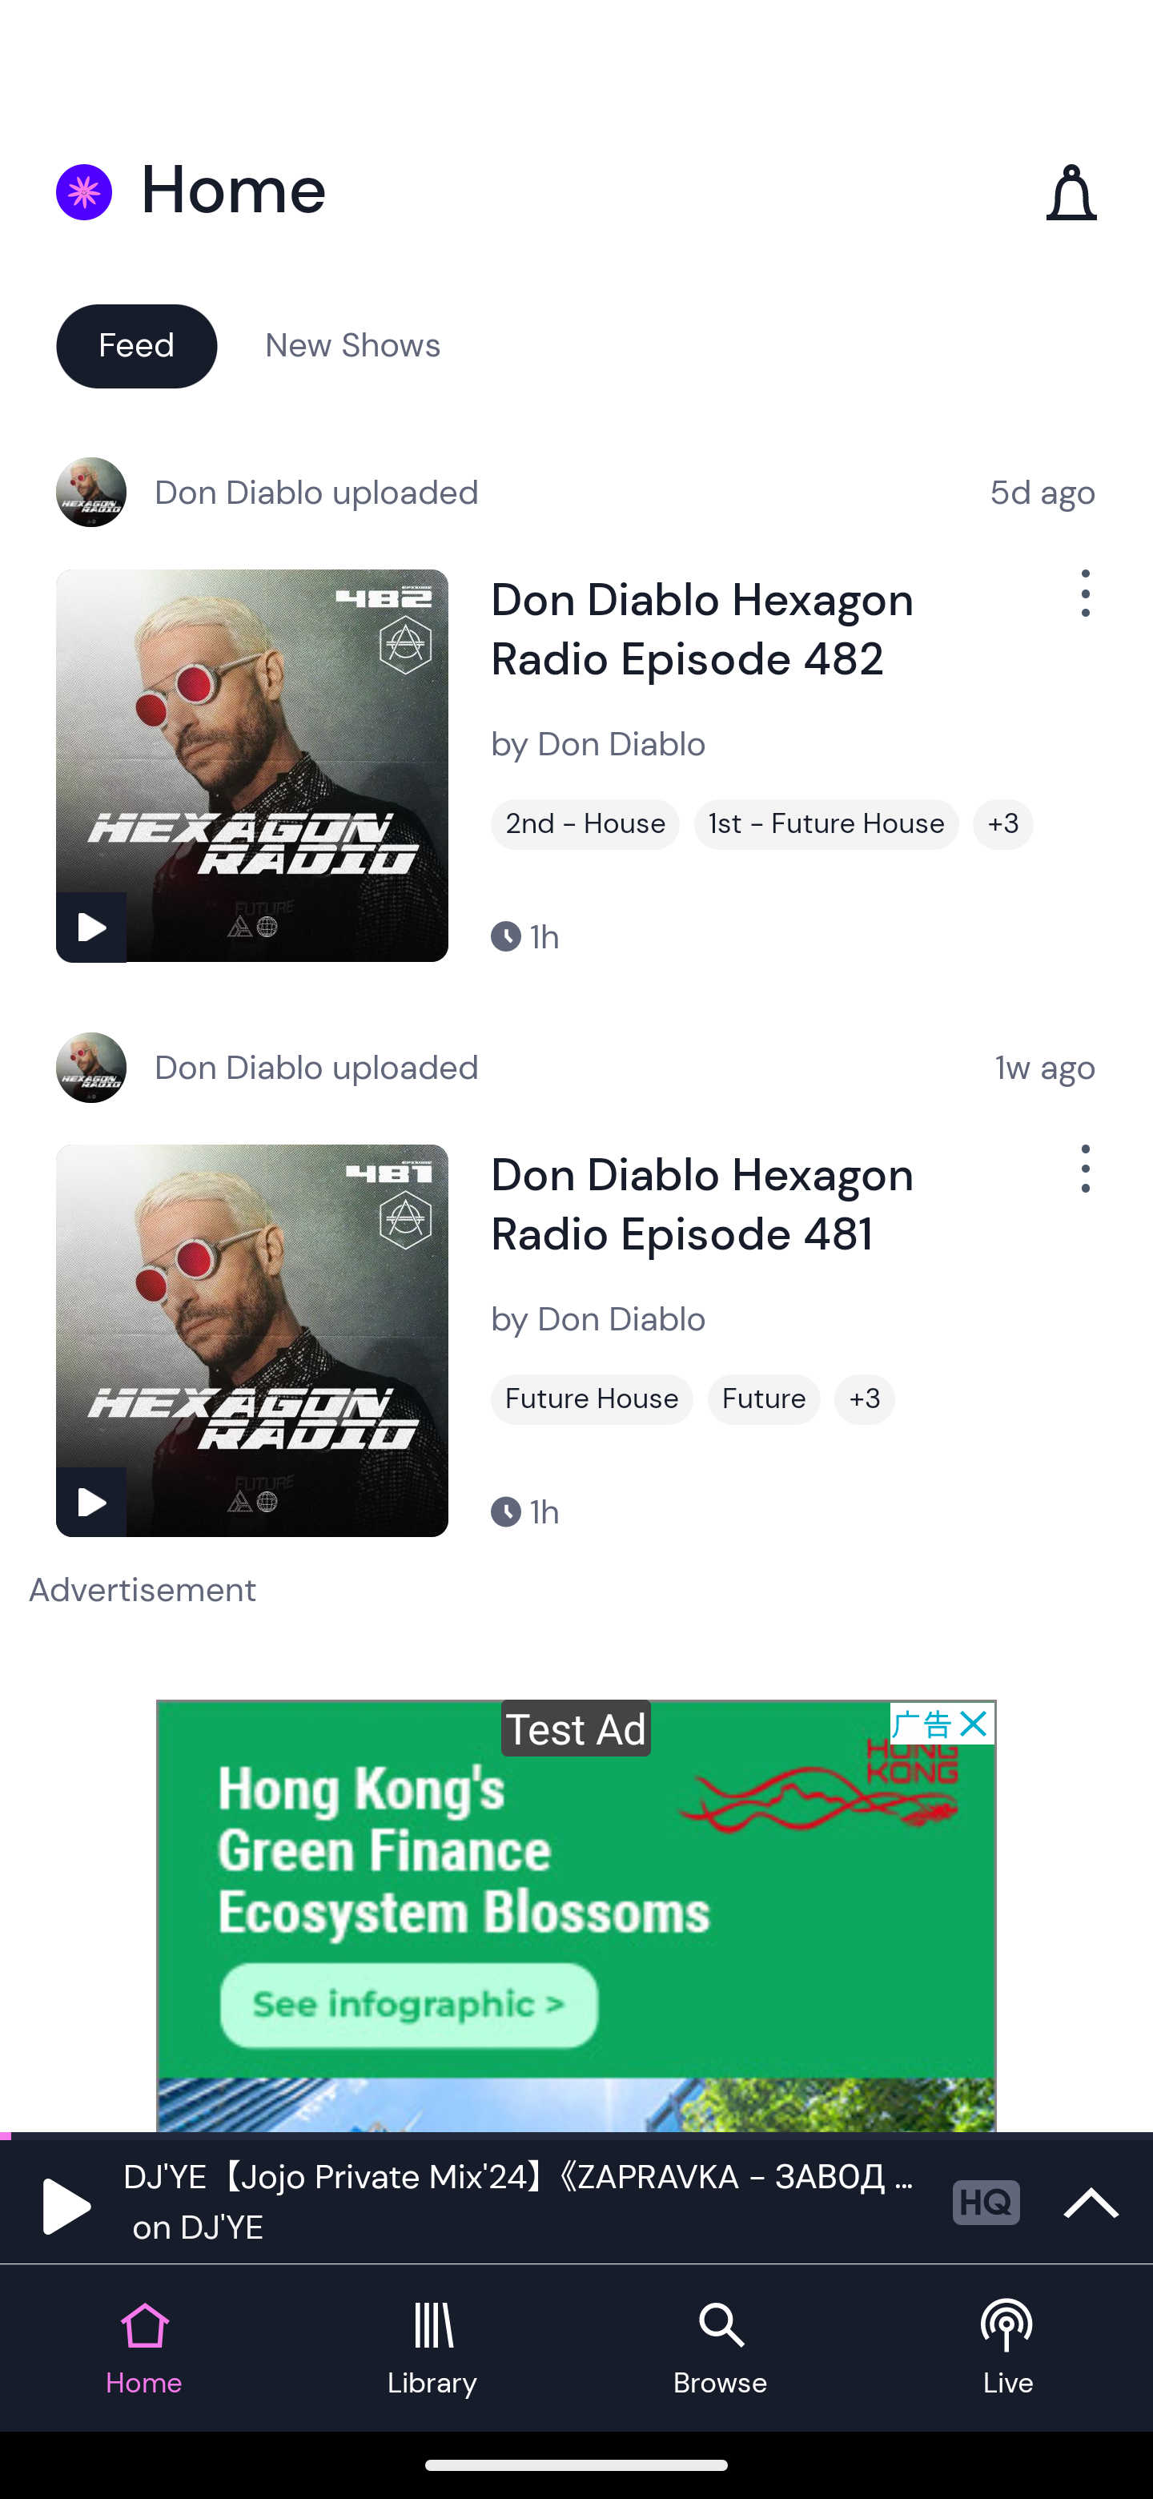 This screenshot has height=2499, width=1153. Describe the element at coordinates (432, 2348) in the screenshot. I see `Library tab Library` at that location.